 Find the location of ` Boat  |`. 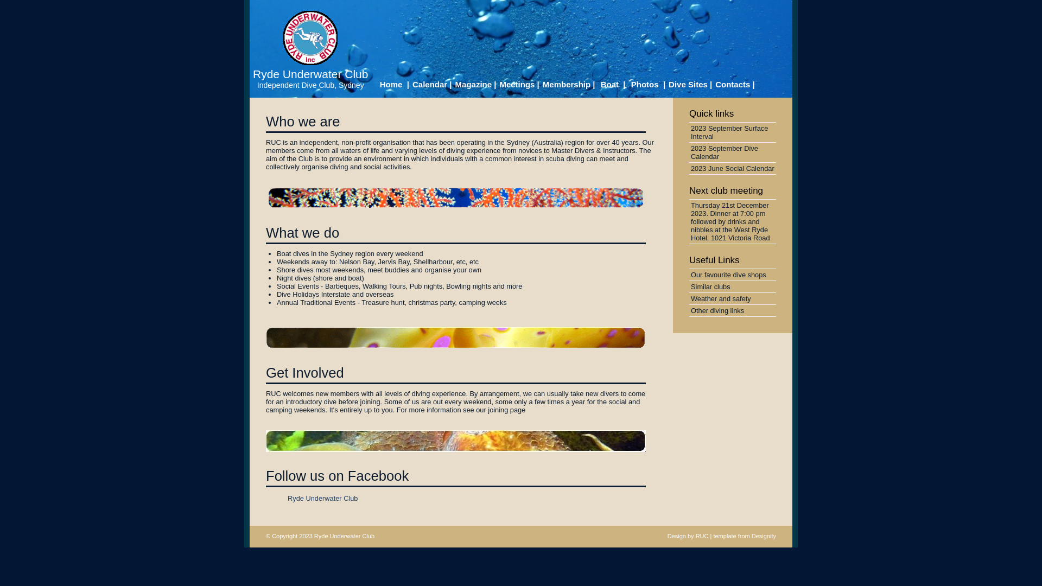

 Boat  | is located at coordinates (612, 85).